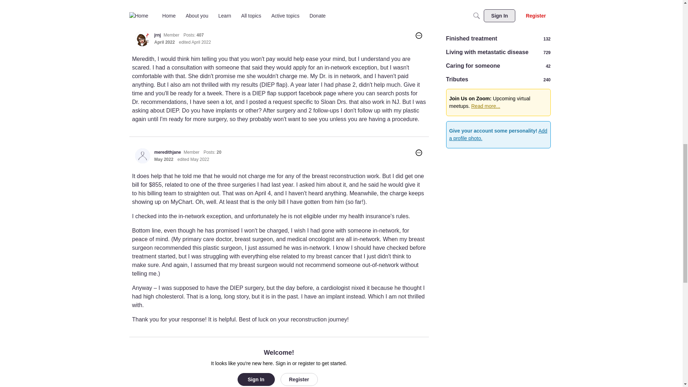 Image resolution: width=688 pixels, height=387 pixels. Describe the element at coordinates (158, 35) in the screenshot. I see `jrnj` at that location.